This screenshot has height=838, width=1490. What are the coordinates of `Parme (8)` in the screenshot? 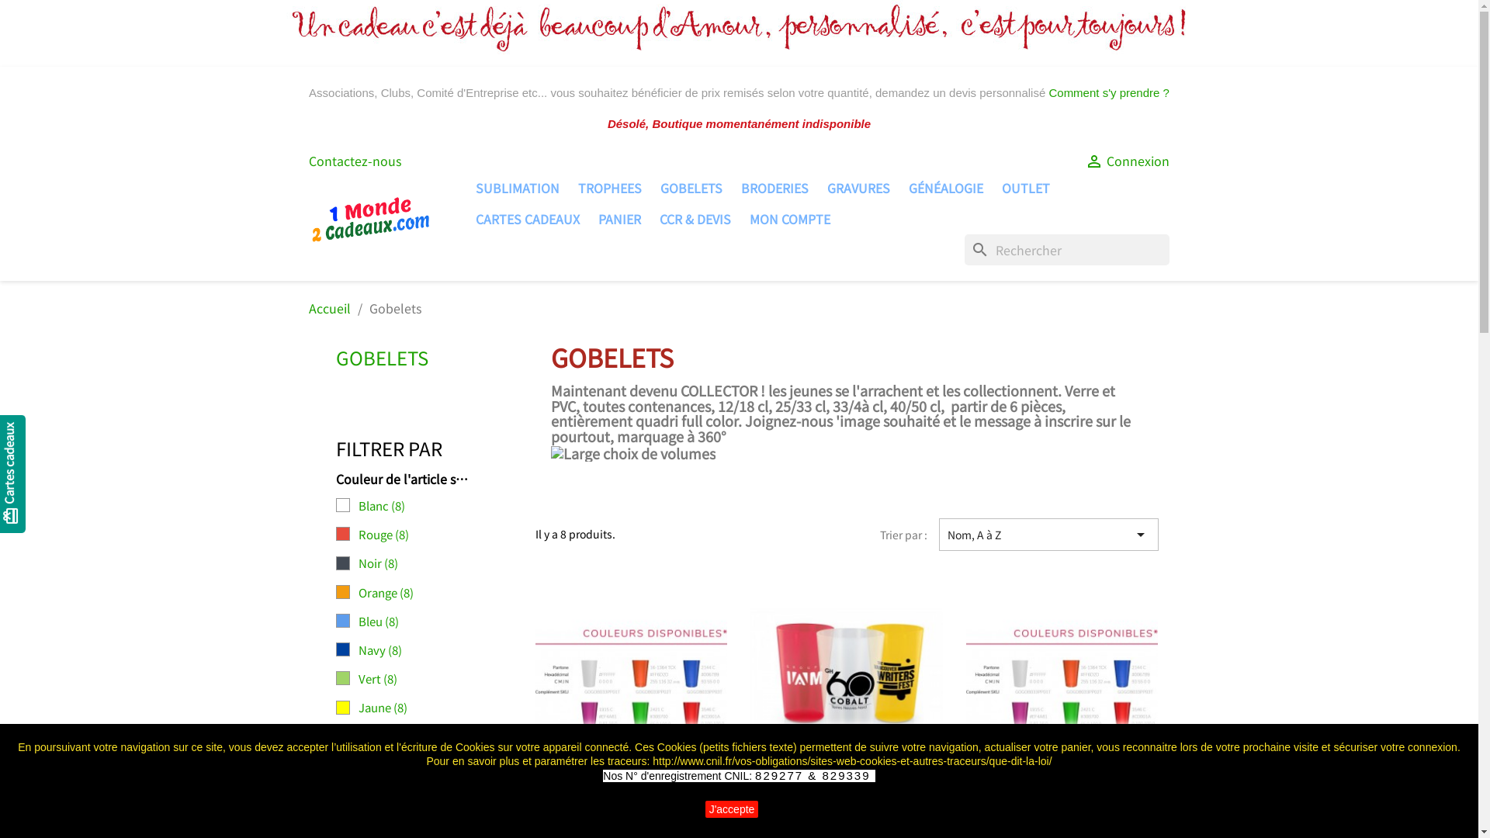 It's located at (428, 737).